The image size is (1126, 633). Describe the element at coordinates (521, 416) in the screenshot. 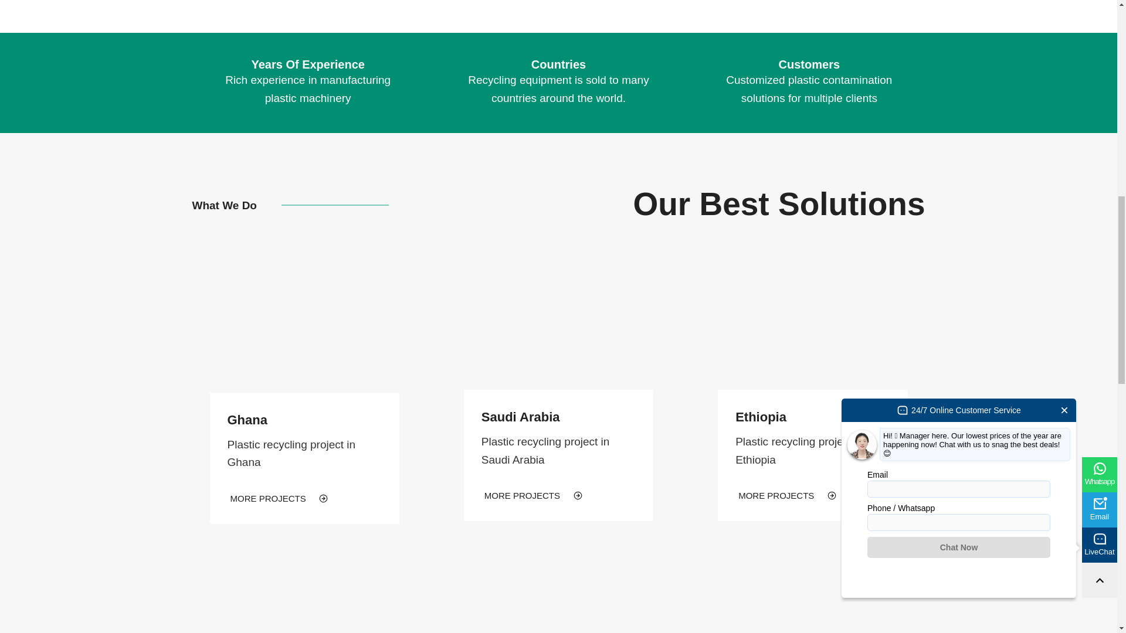

I see `Saudi Arabia` at that location.